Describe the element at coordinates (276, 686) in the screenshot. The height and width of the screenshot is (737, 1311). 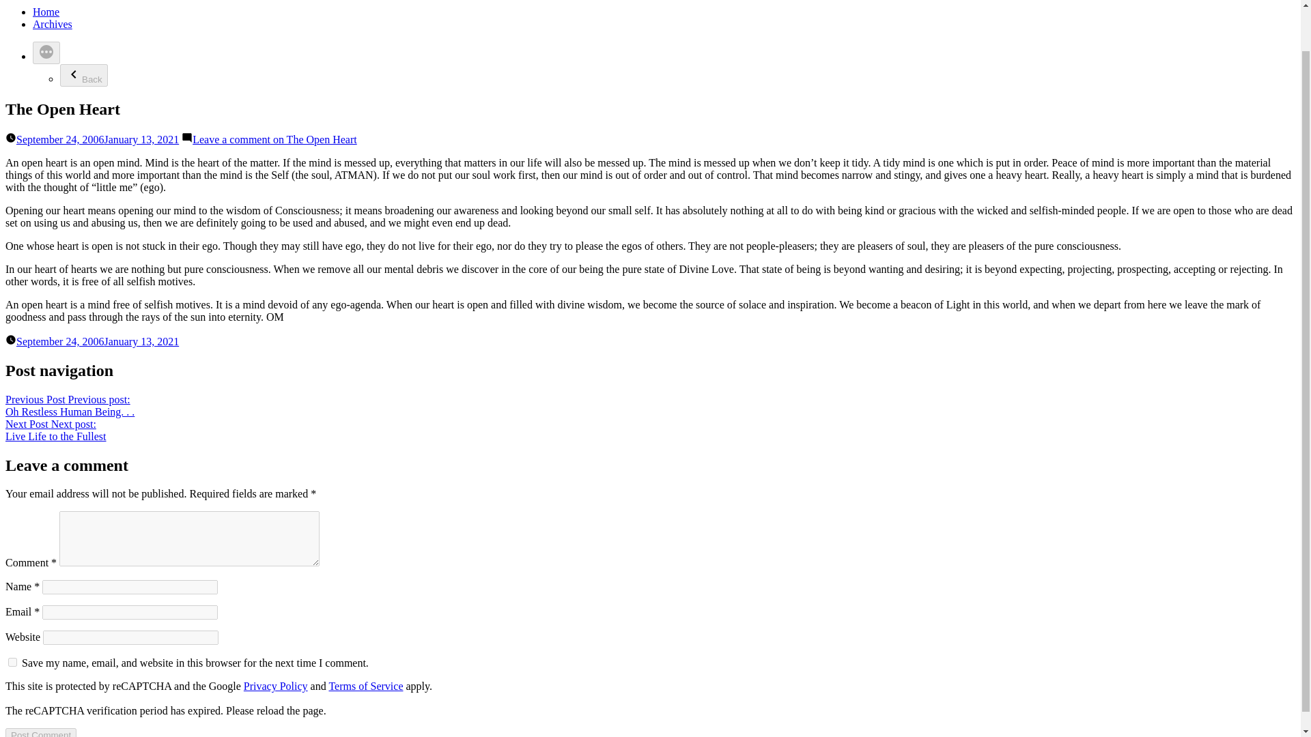
I see `Privacy Policy` at that location.